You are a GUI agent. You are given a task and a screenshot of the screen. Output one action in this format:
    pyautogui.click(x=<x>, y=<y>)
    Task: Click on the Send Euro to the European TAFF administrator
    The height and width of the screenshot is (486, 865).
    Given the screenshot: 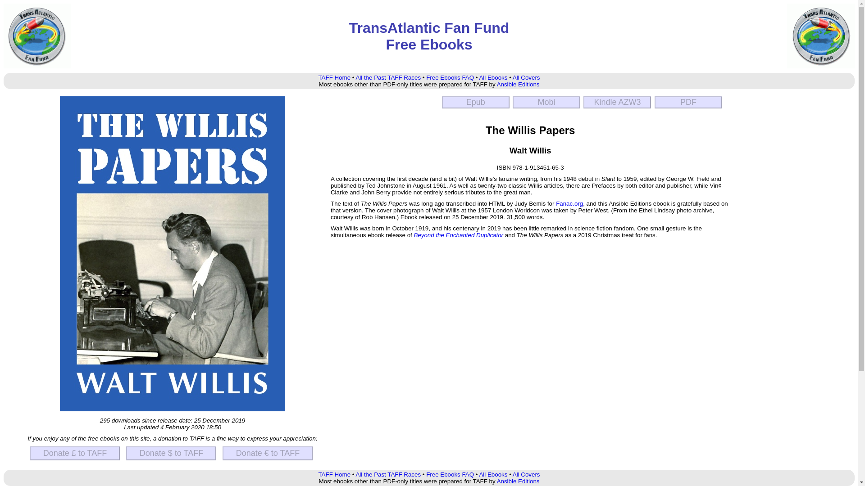 What is the action you would take?
    pyautogui.click(x=267, y=453)
    